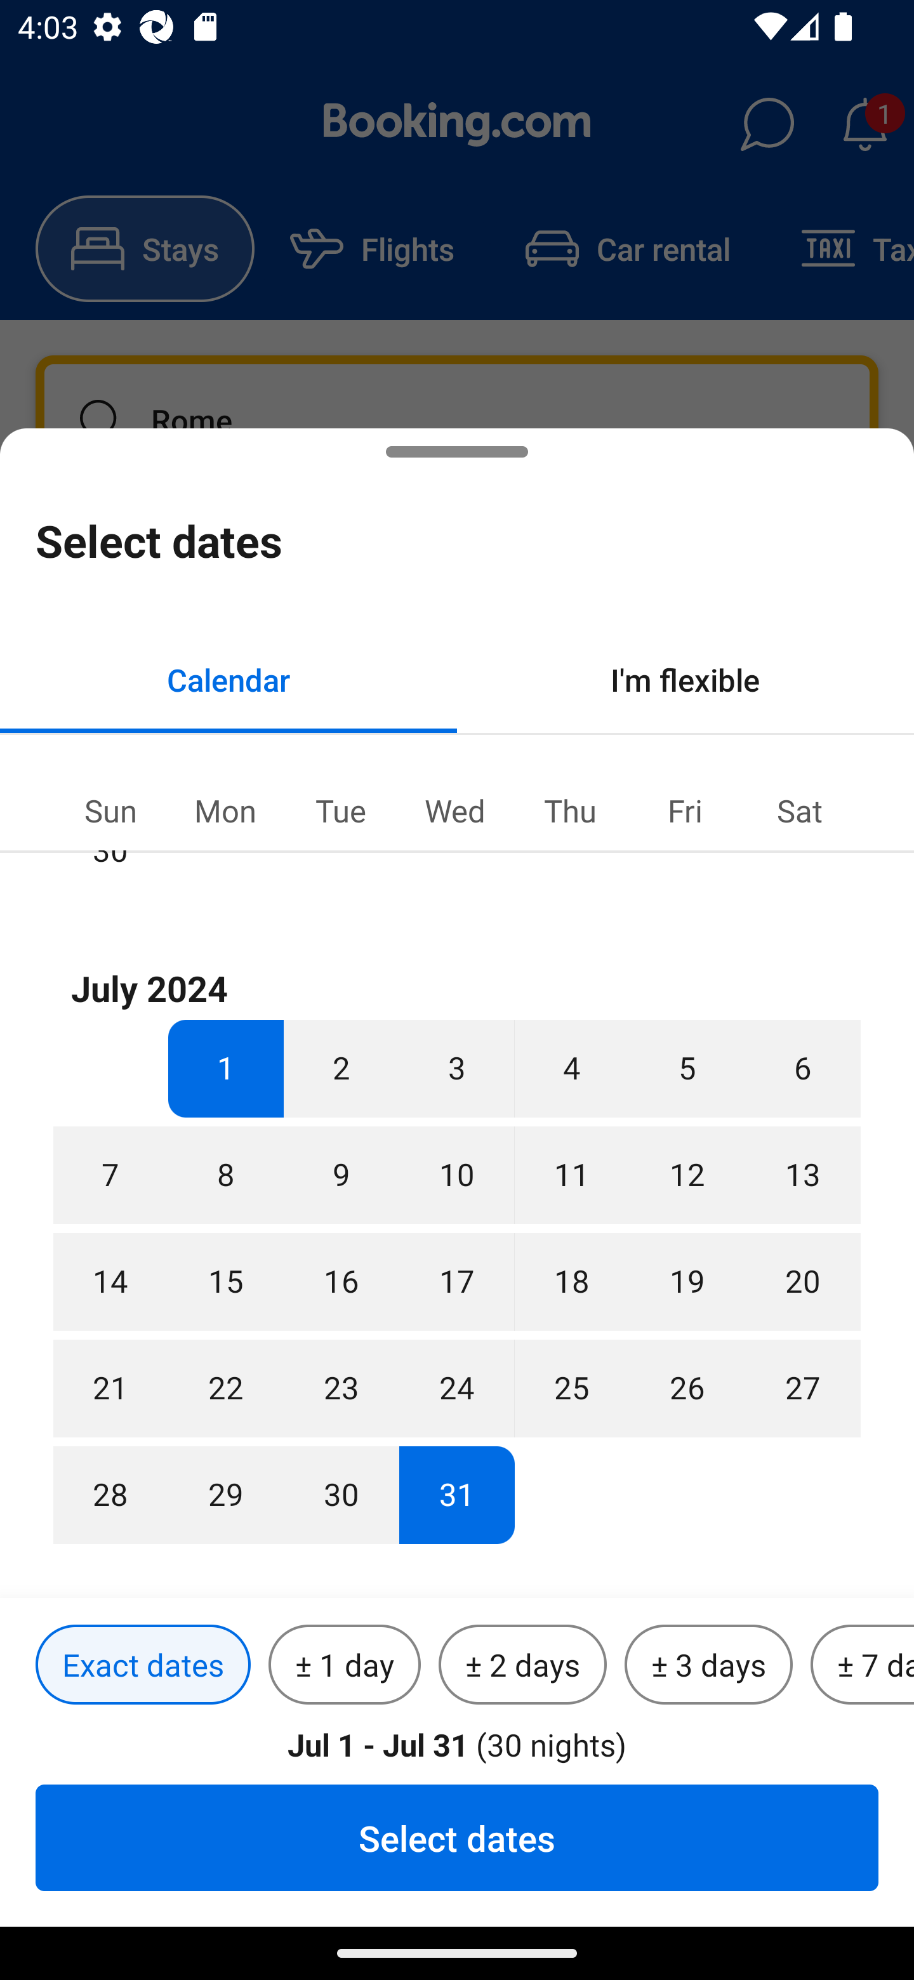  I want to click on ± 3 days, so click(708, 1665).